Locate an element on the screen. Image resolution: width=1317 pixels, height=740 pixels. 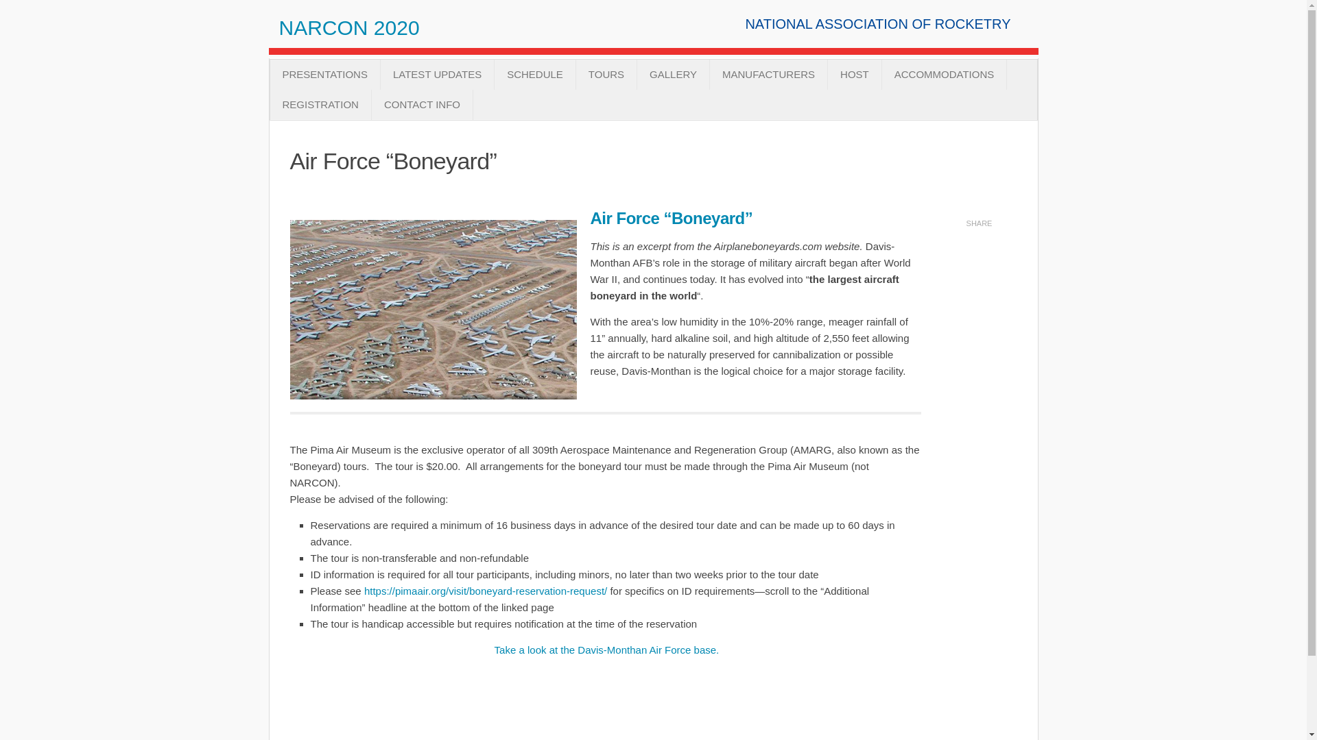
PRESENTATIONS is located at coordinates (325, 74).